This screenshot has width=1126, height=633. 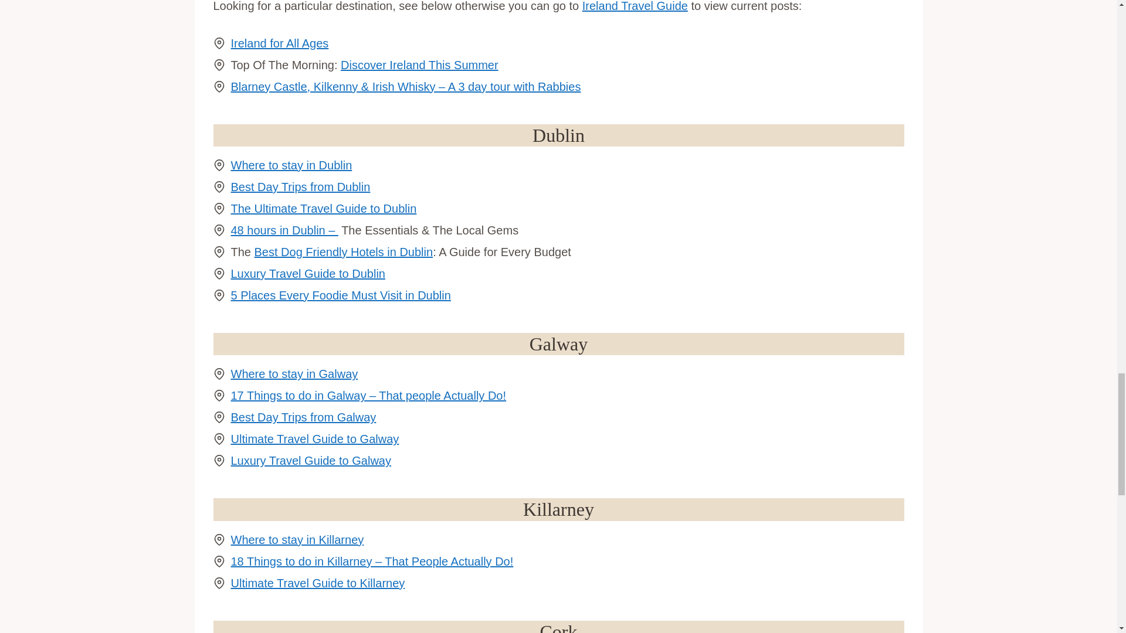 I want to click on Ultimate Travel Guide to Killarney, so click(x=318, y=583).